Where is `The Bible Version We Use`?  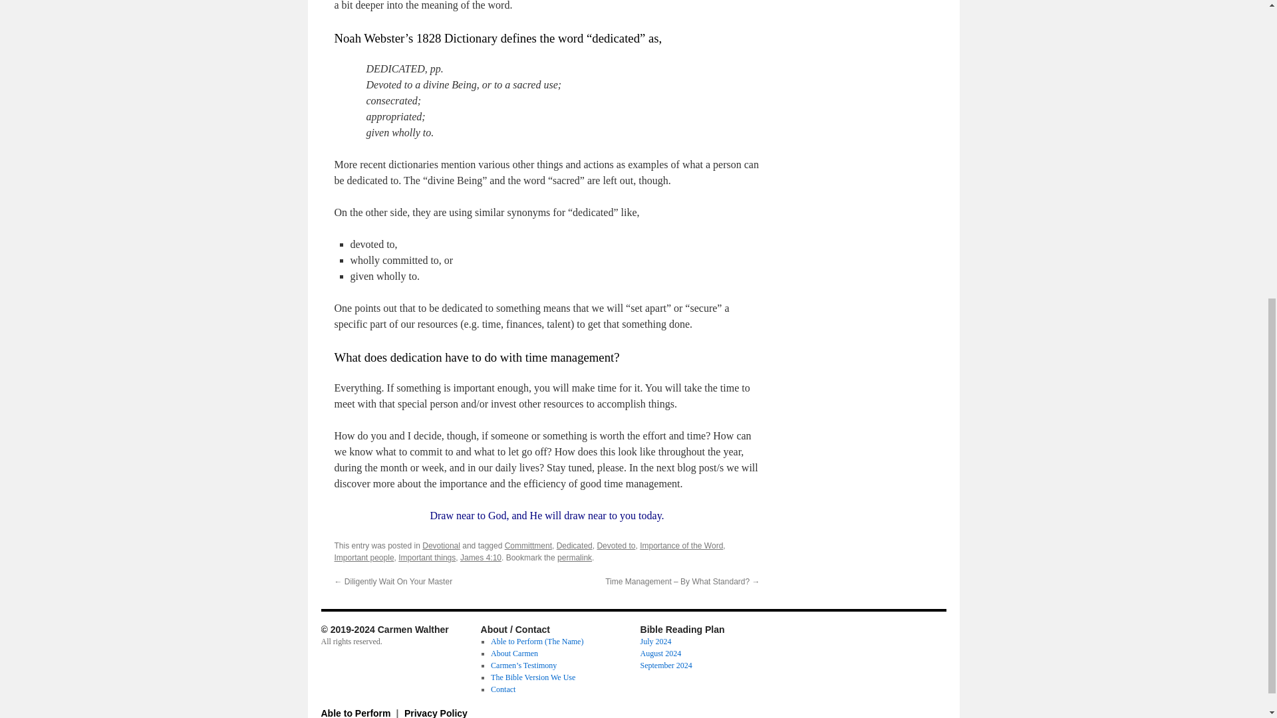
The Bible Version We Use is located at coordinates (533, 677).